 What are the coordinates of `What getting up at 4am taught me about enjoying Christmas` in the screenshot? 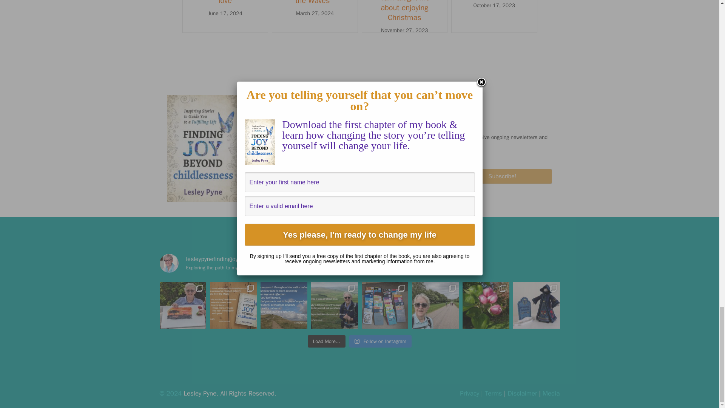 It's located at (404, 11).